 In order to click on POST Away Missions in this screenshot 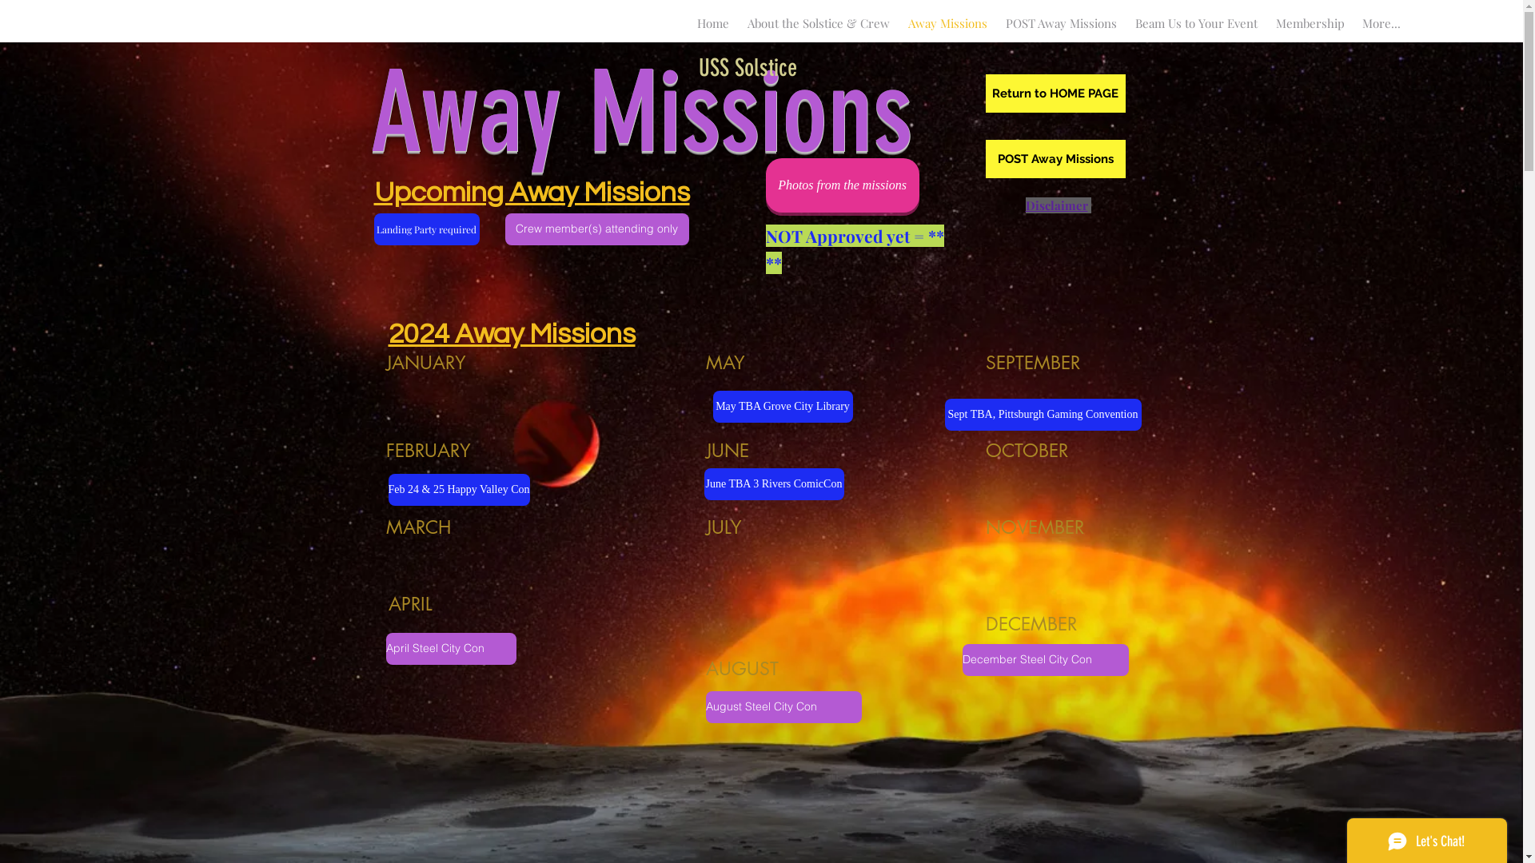, I will do `click(1055, 159)`.